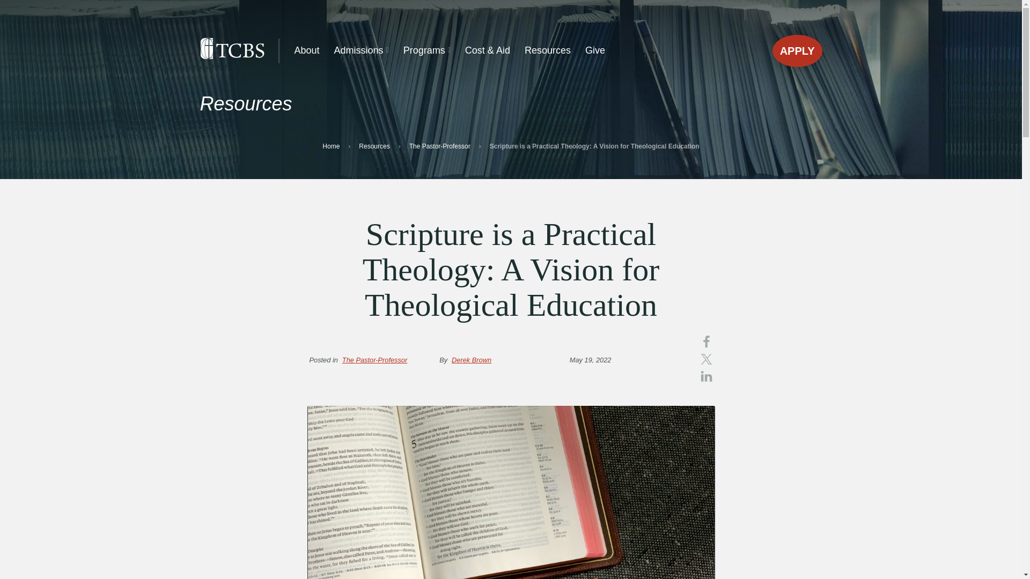 The height and width of the screenshot is (579, 1030). Describe the element at coordinates (706, 342) in the screenshot. I see `Share on Facebook` at that location.